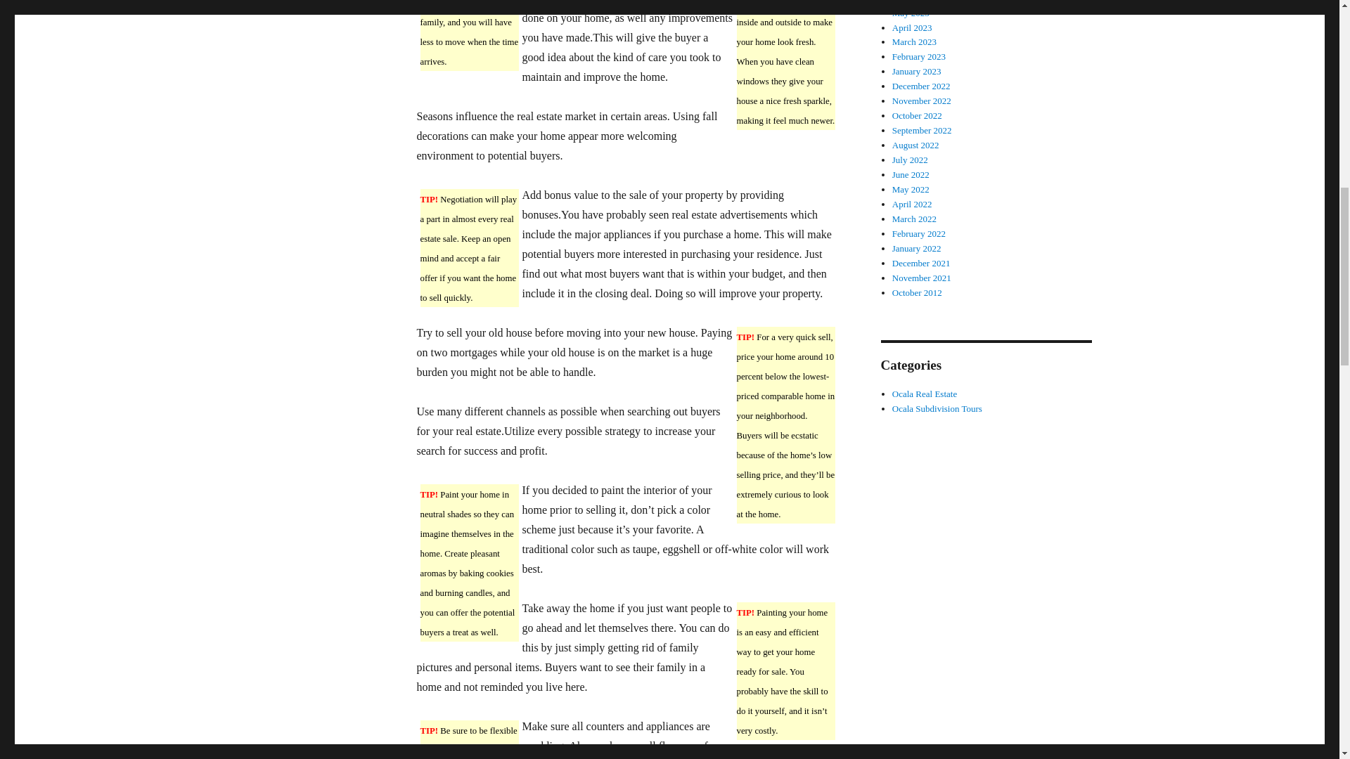 This screenshot has width=1350, height=759. I want to click on June 2023, so click(911, 1).